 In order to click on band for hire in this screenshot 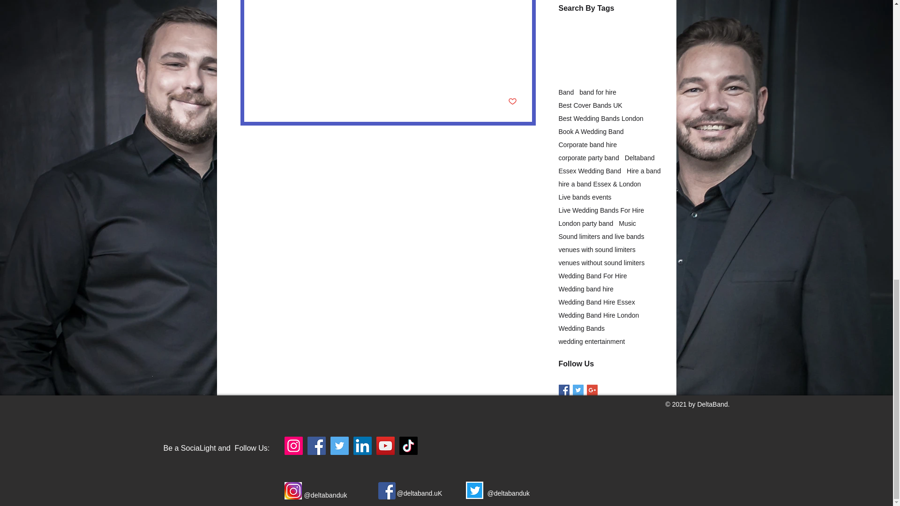, I will do `click(598, 92)`.